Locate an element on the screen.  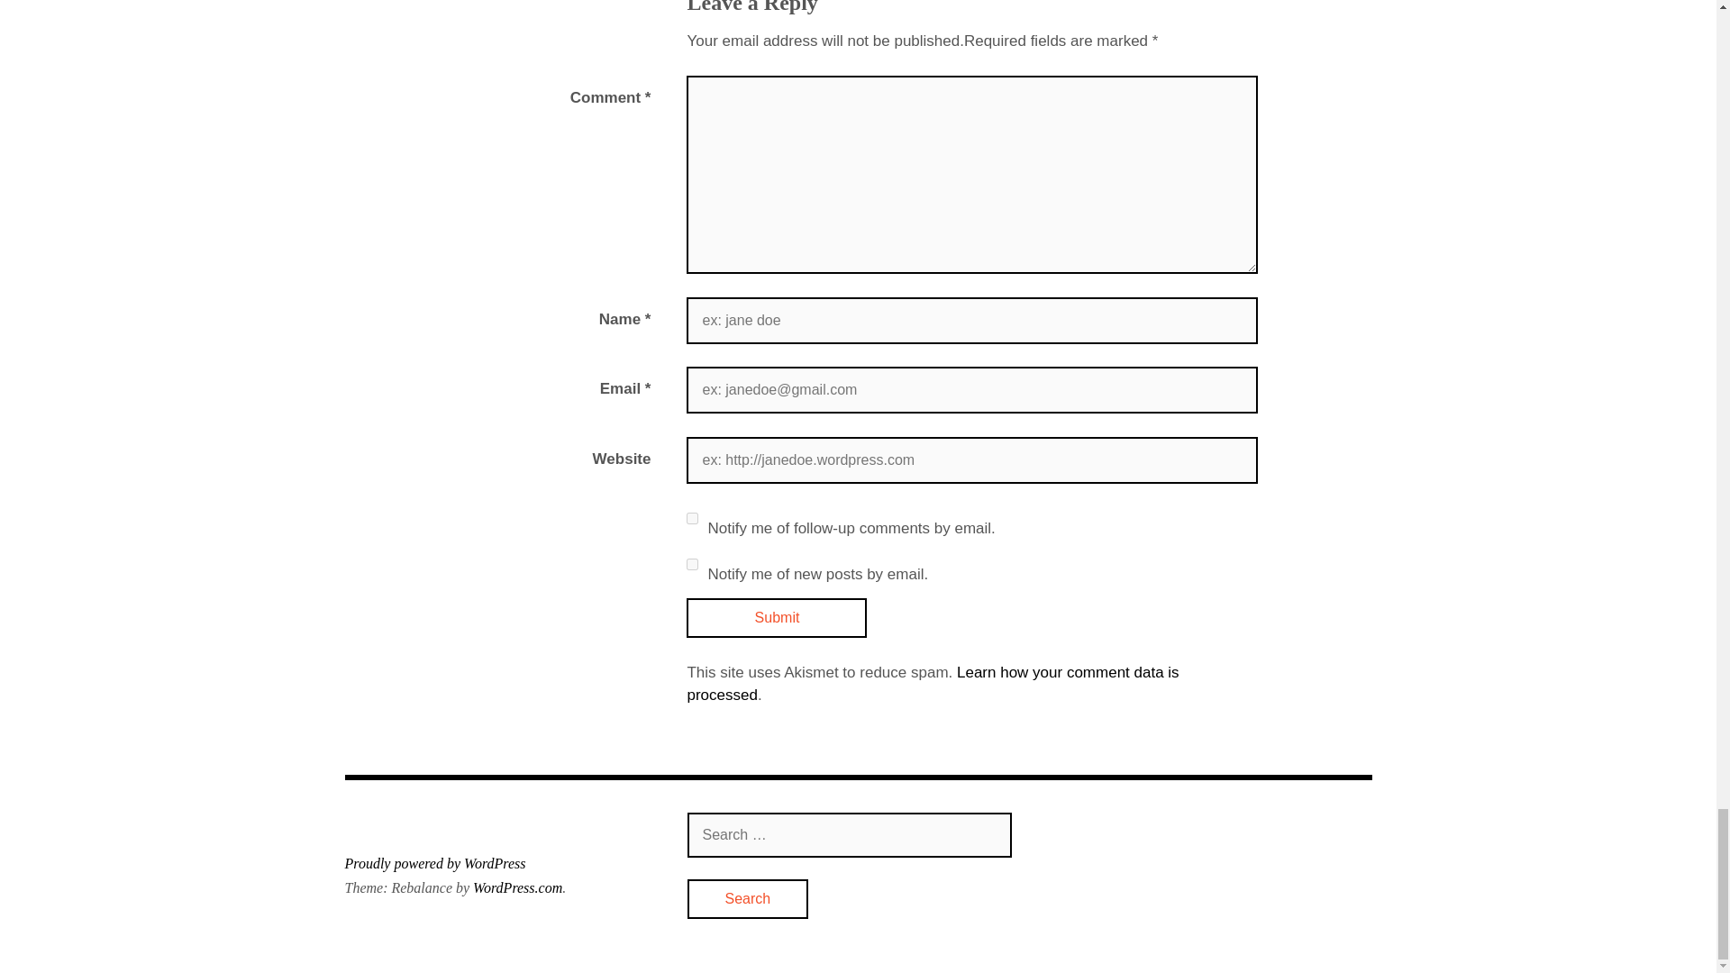
subscribe is located at coordinates (692, 564).